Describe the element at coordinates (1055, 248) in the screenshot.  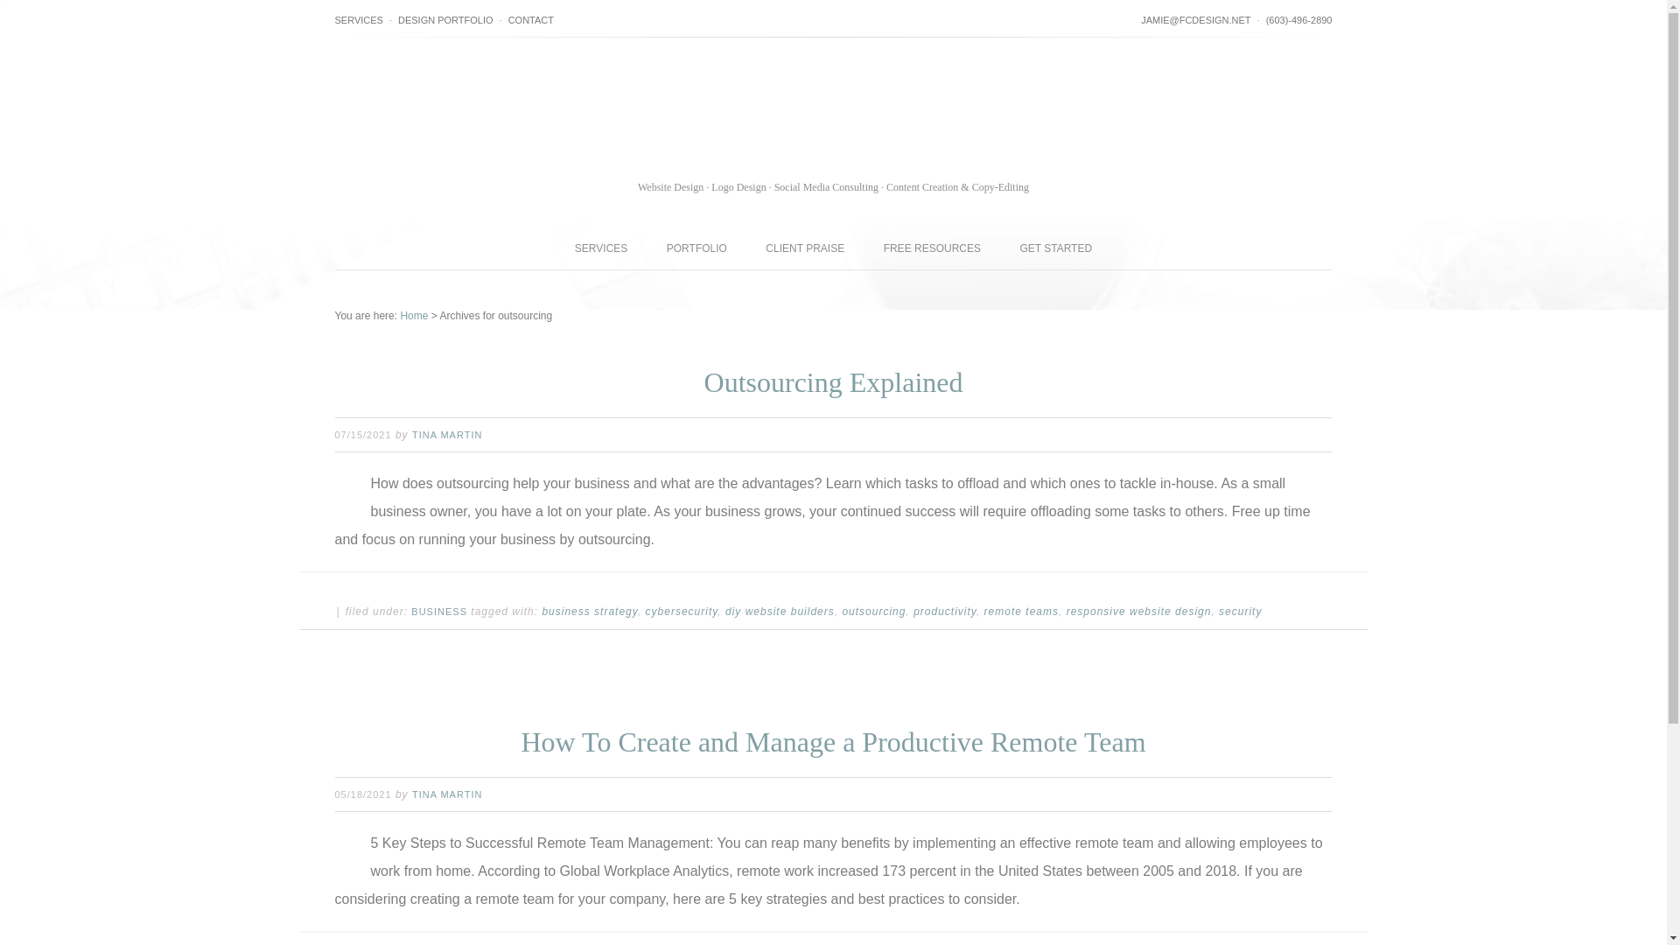
I see `GET STARTED` at that location.